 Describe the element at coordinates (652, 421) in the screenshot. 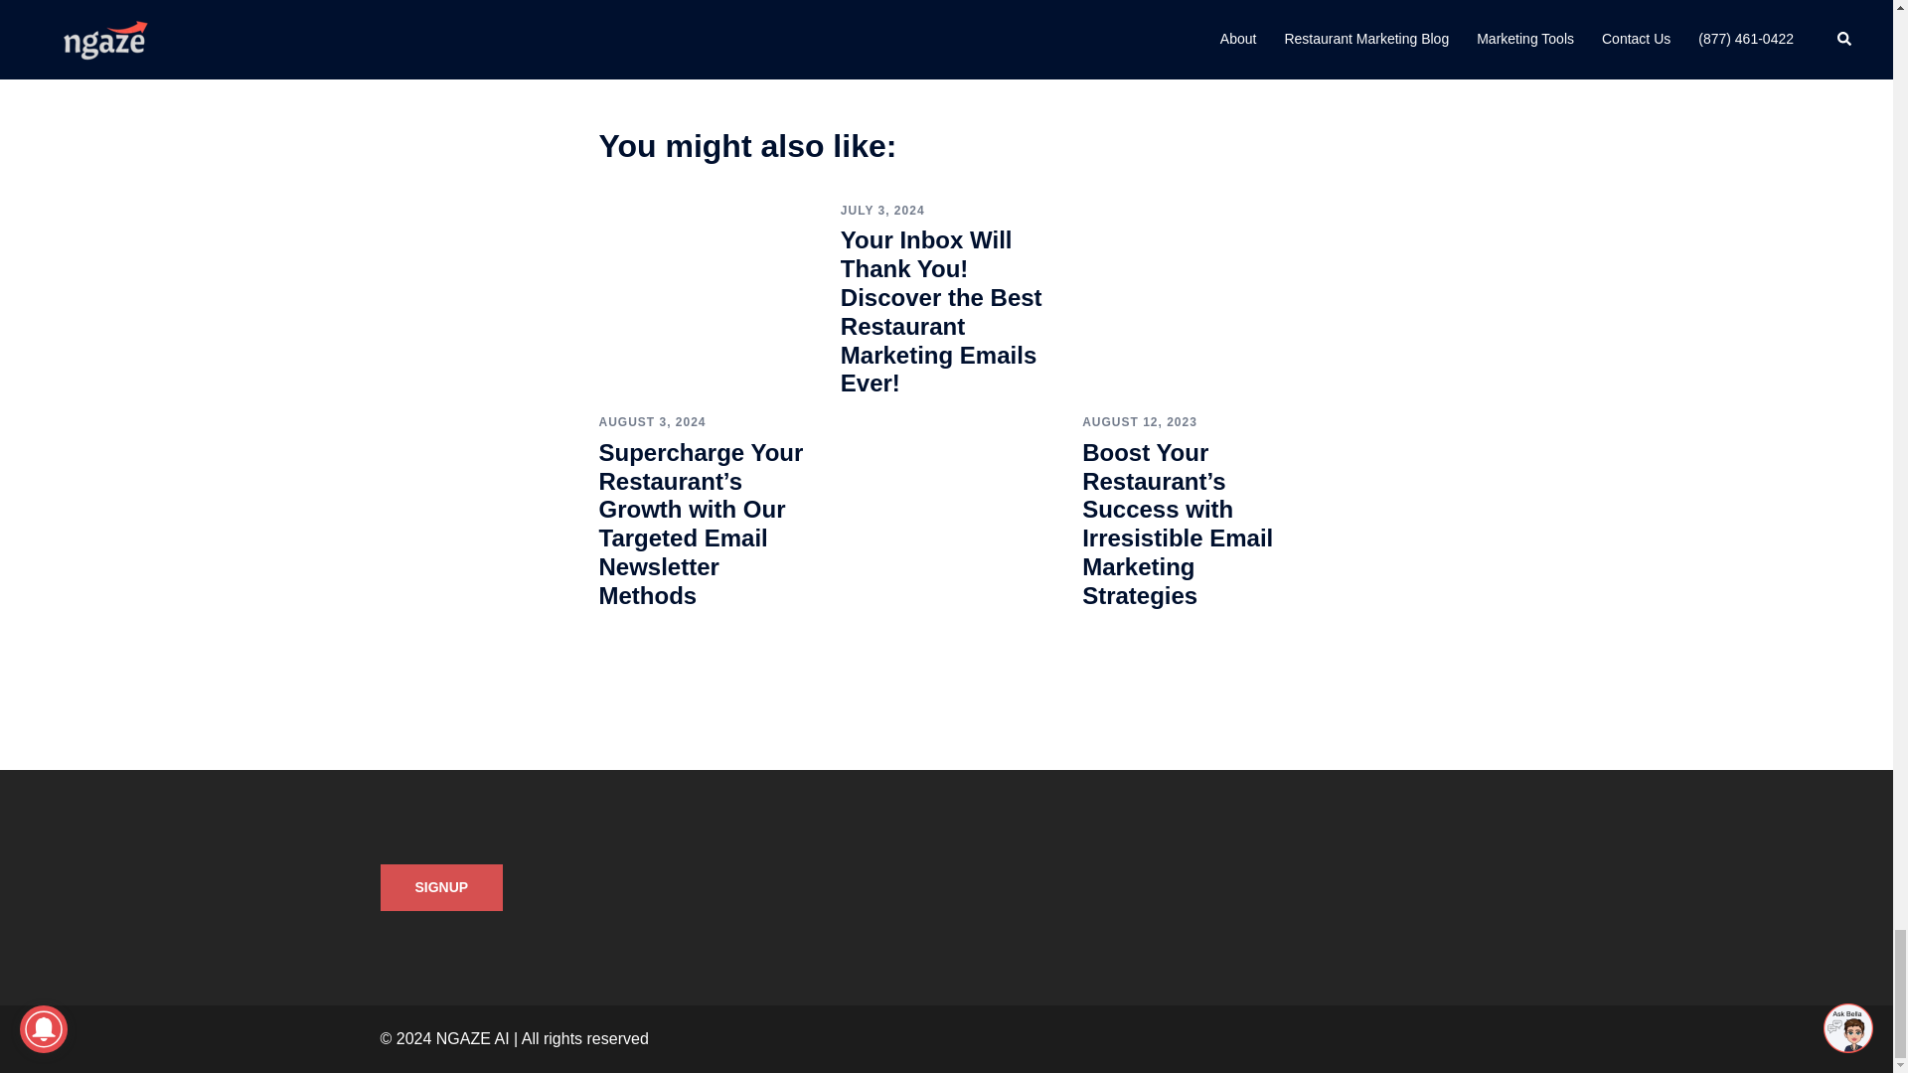

I see `AUGUST 3, 2024` at that location.